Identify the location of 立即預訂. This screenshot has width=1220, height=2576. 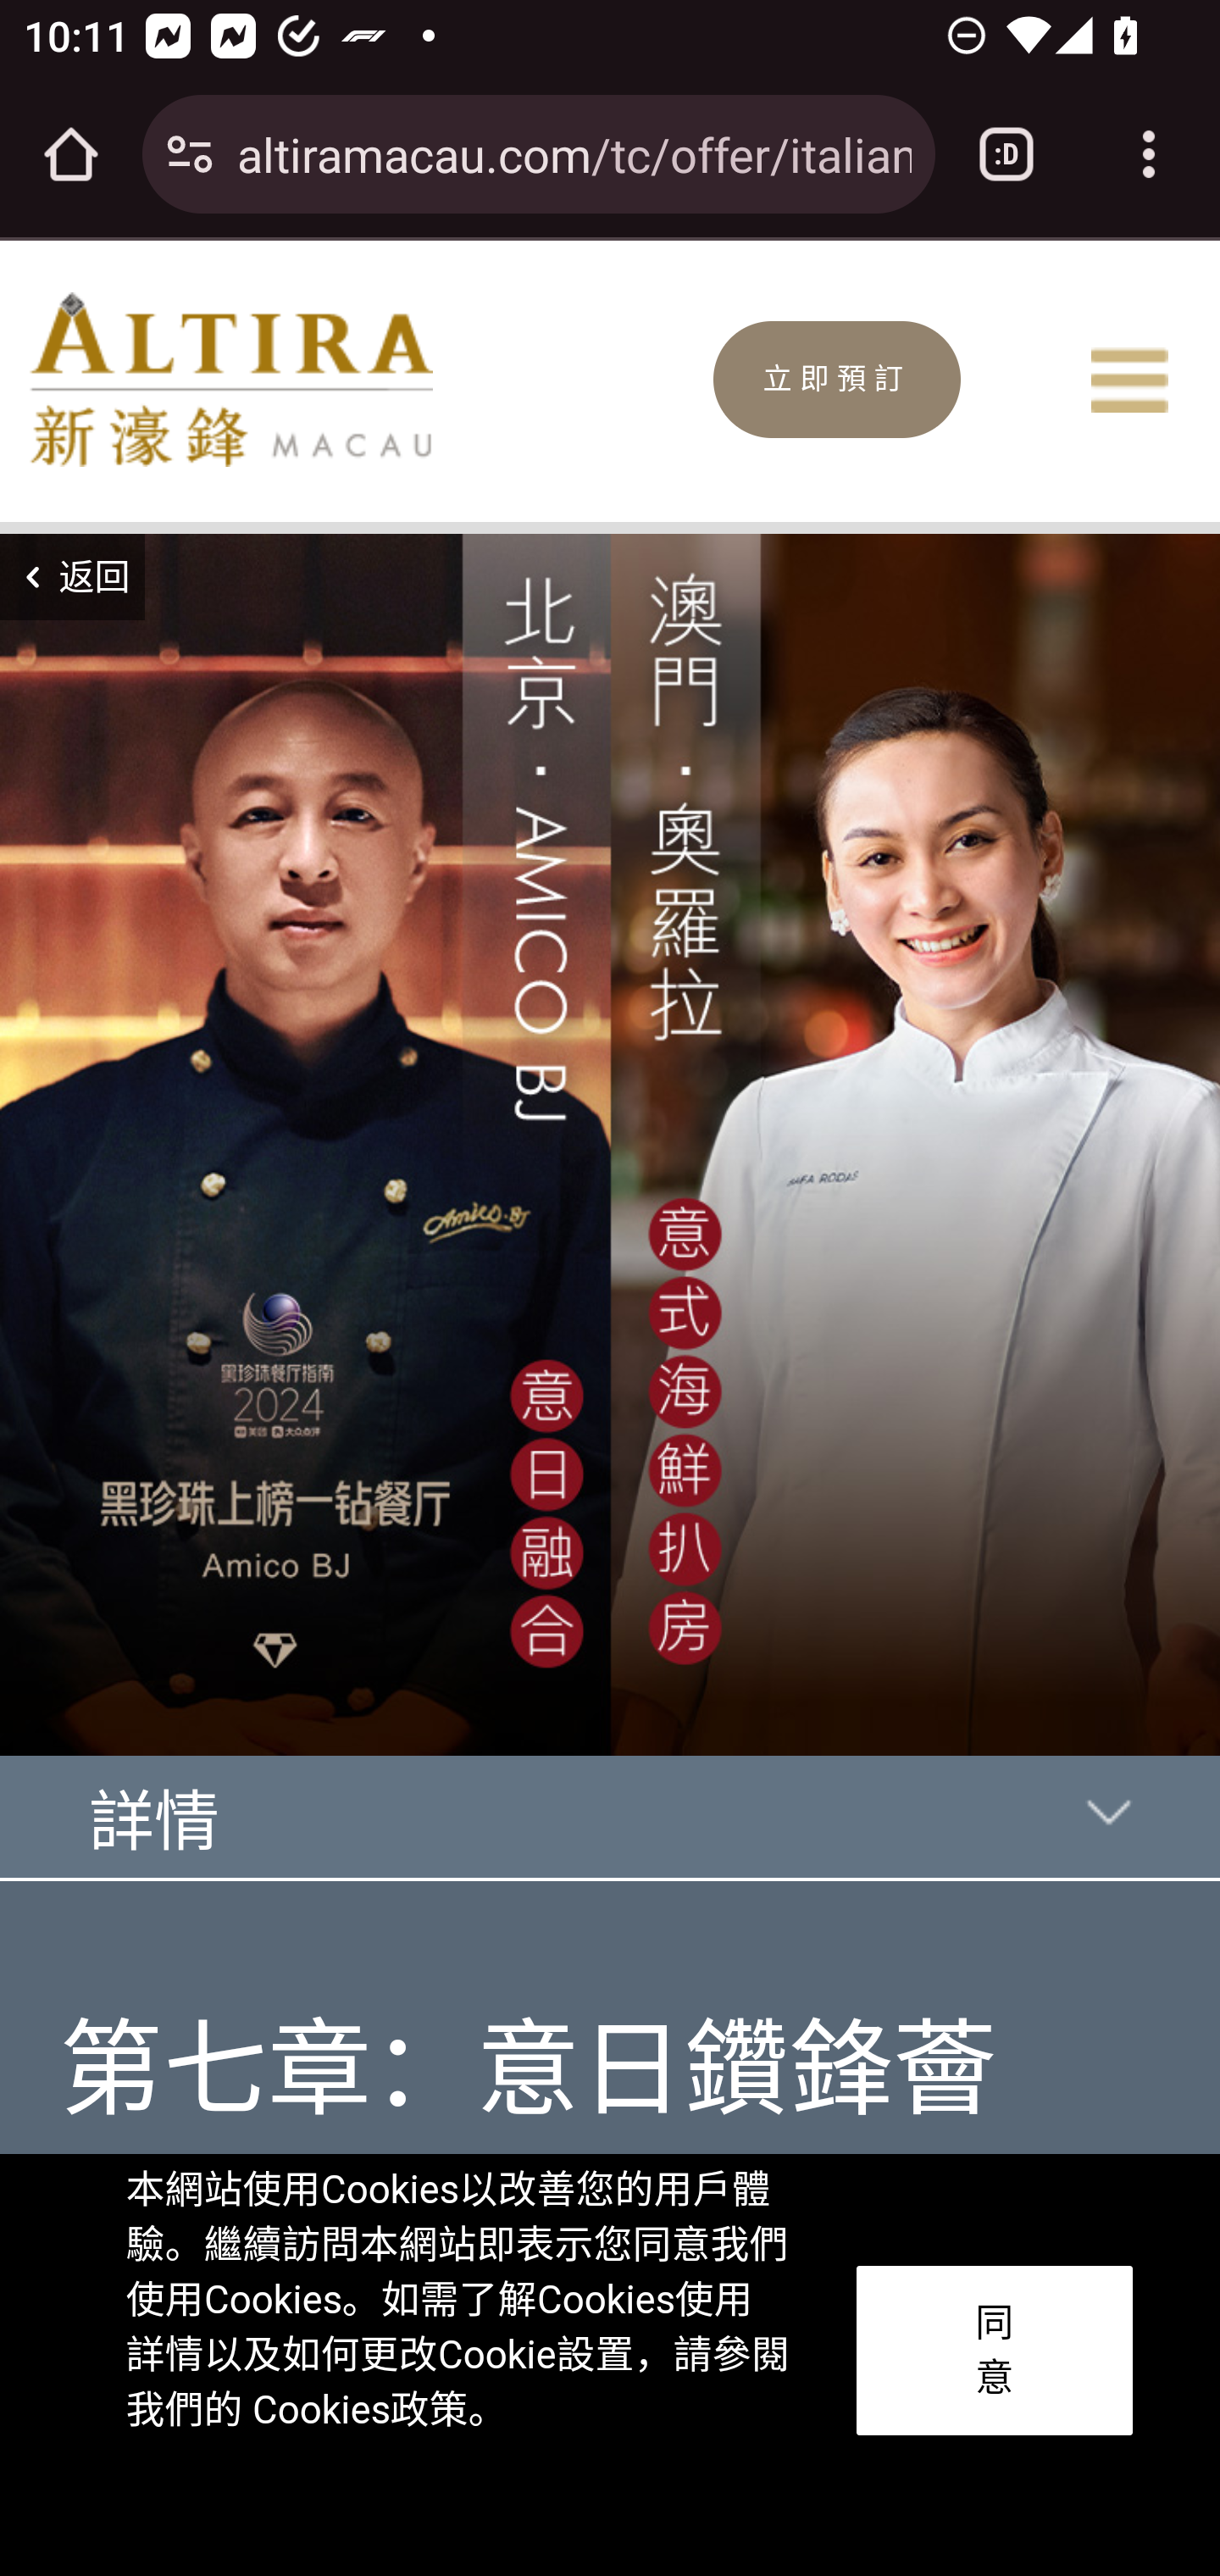
(837, 378).